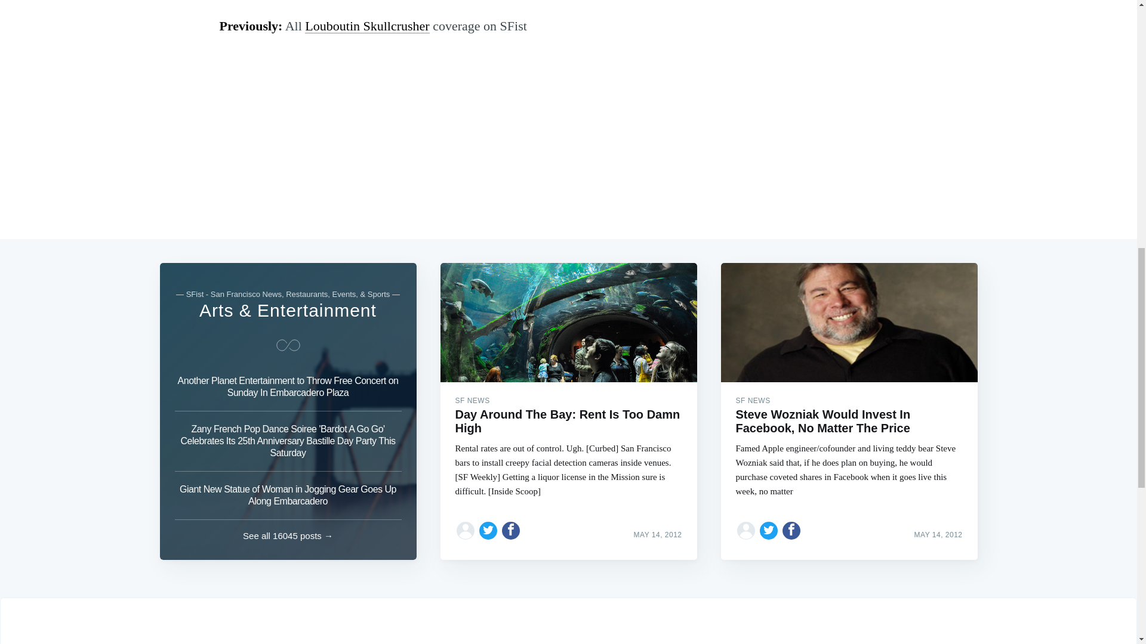 The width and height of the screenshot is (1146, 644). What do you see at coordinates (366, 26) in the screenshot?
I see `Louboutin Skullcrusher` at bounding box center [366, 26].